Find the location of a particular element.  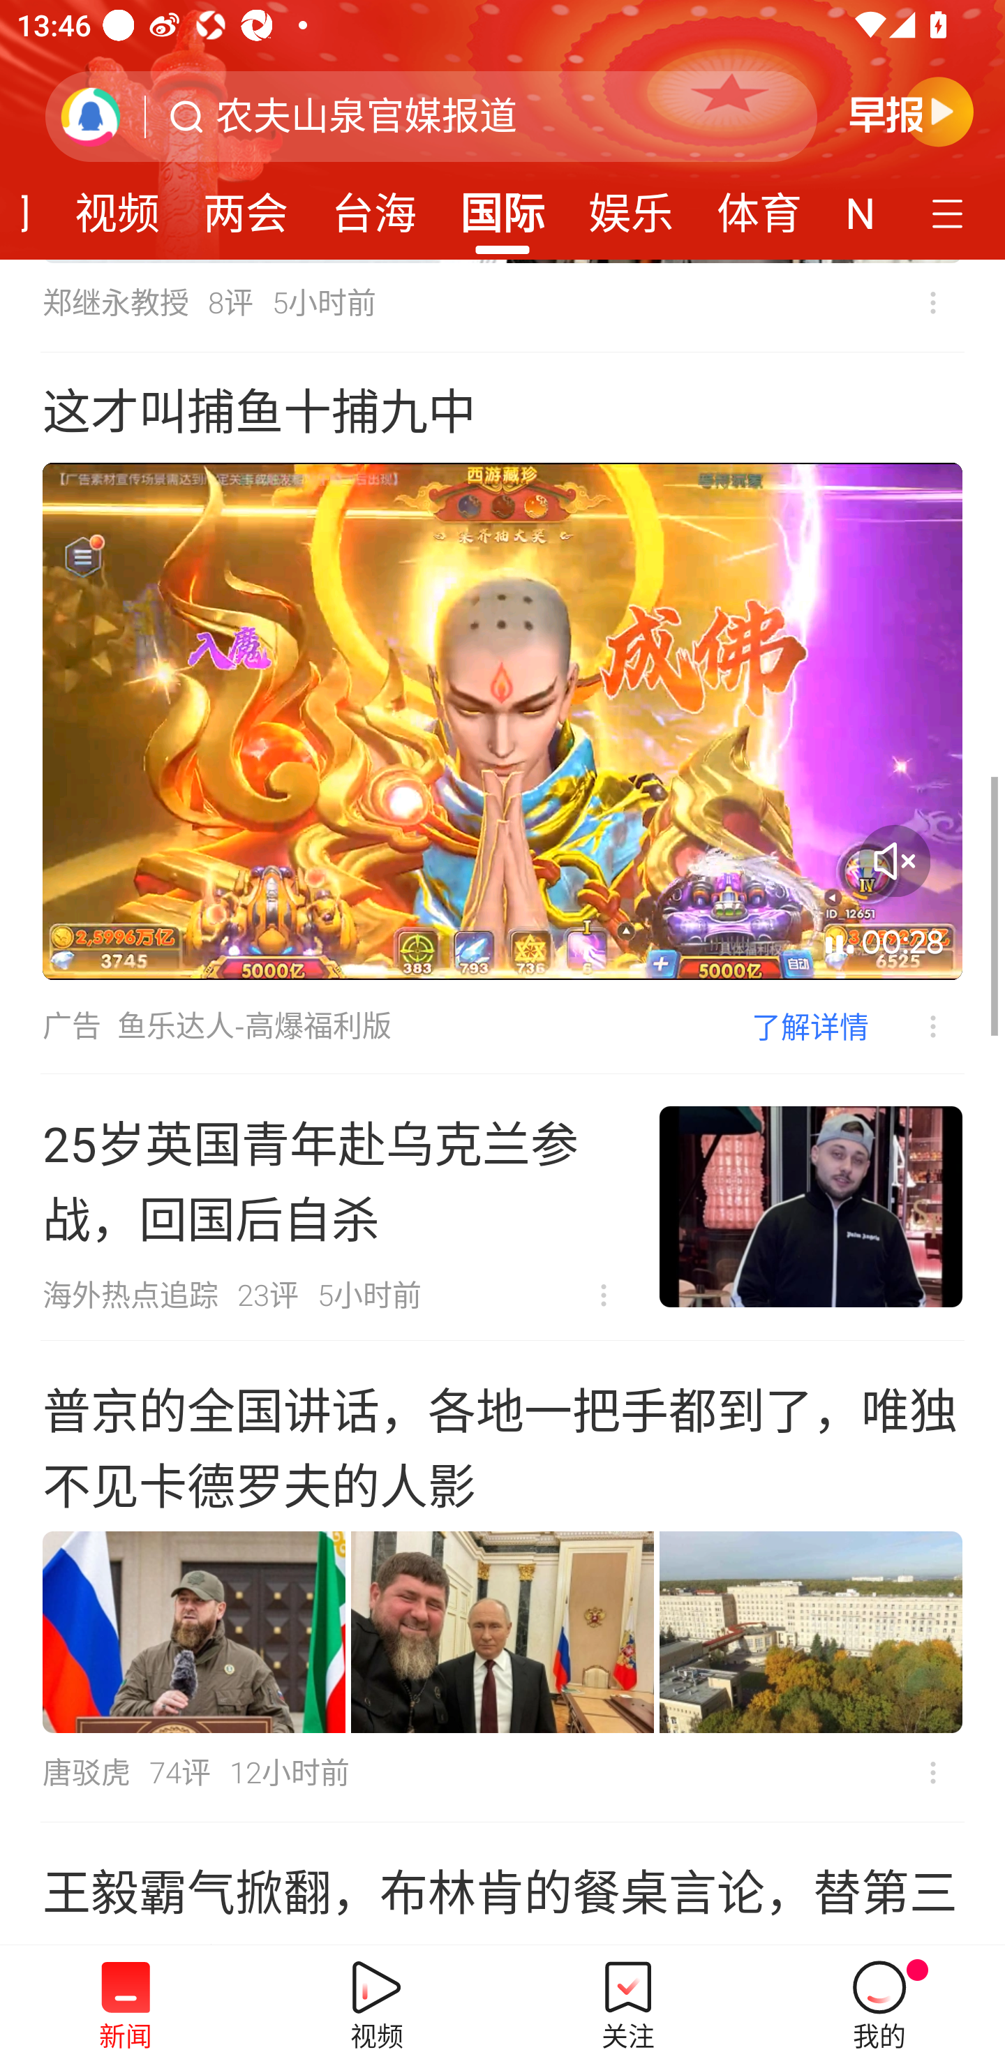

两会 is located at coordinates (246, 205).